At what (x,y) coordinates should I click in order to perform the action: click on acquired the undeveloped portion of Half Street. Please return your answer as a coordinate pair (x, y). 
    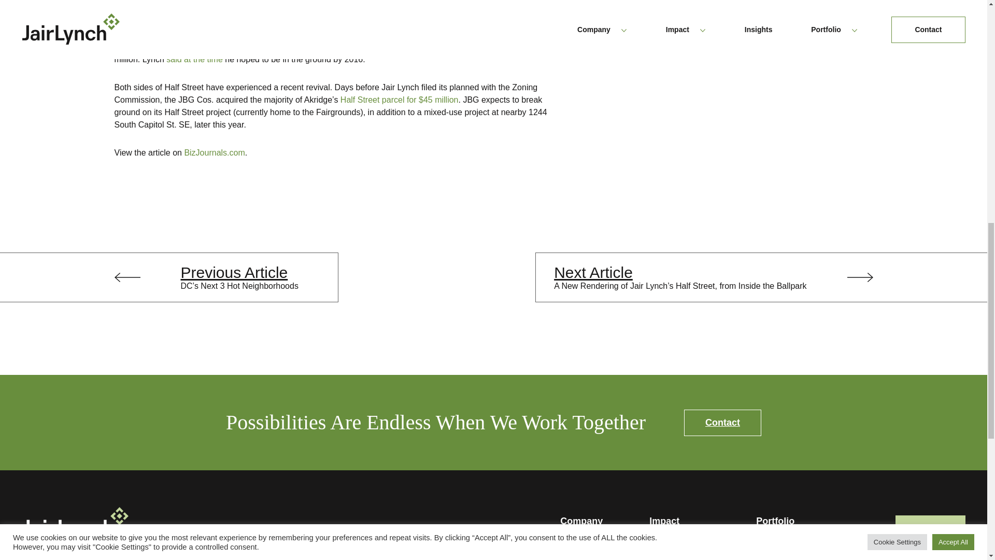
    Looking at the image, I should click on (303, 47).